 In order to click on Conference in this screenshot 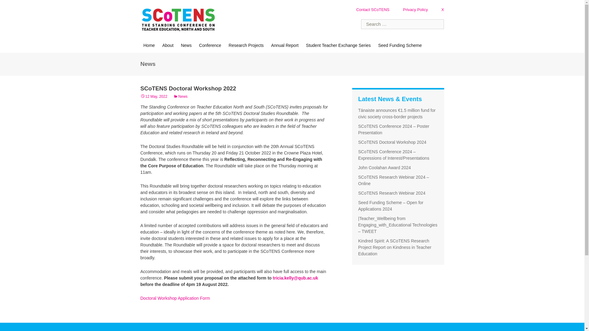, I will do `click(210, 45)`.